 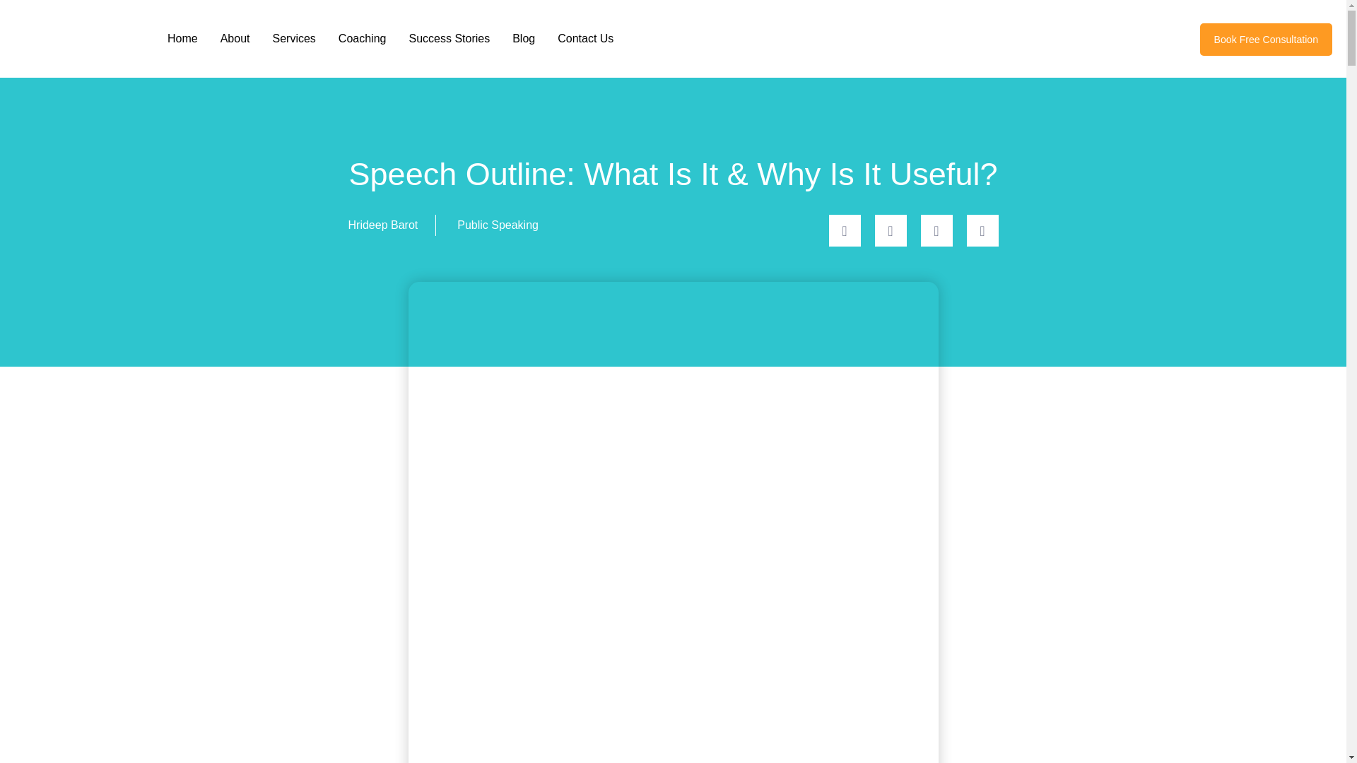 I want to click on Coaching, so click(x=362, y=39).